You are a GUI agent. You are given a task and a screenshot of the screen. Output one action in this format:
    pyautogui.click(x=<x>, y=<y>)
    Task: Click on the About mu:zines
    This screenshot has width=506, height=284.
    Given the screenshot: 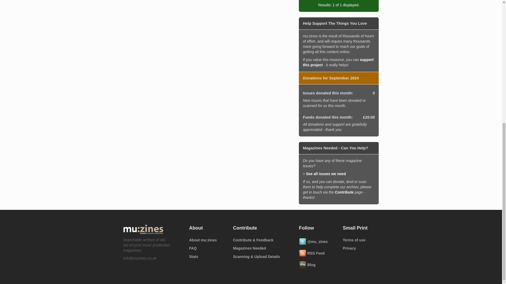 What is the action you would take?
    pyautogui.click(x=207, y=240)
    